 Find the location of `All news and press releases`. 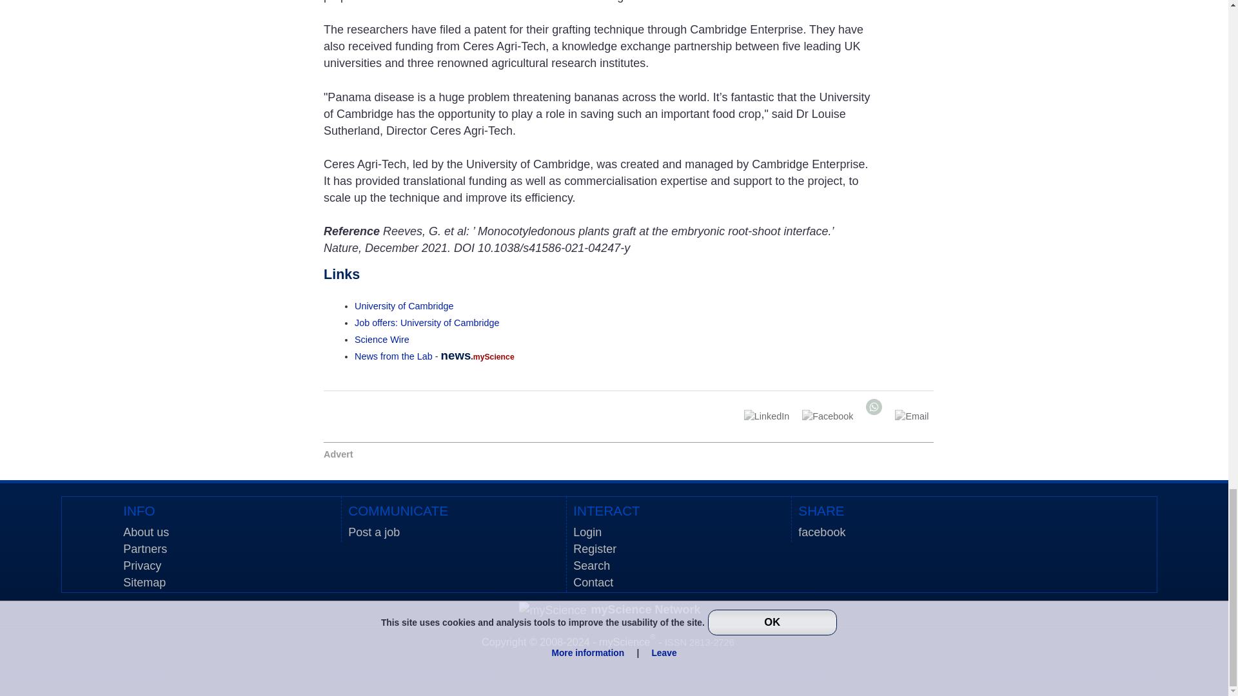

All news and press releases is located at coordinates (382, 339).